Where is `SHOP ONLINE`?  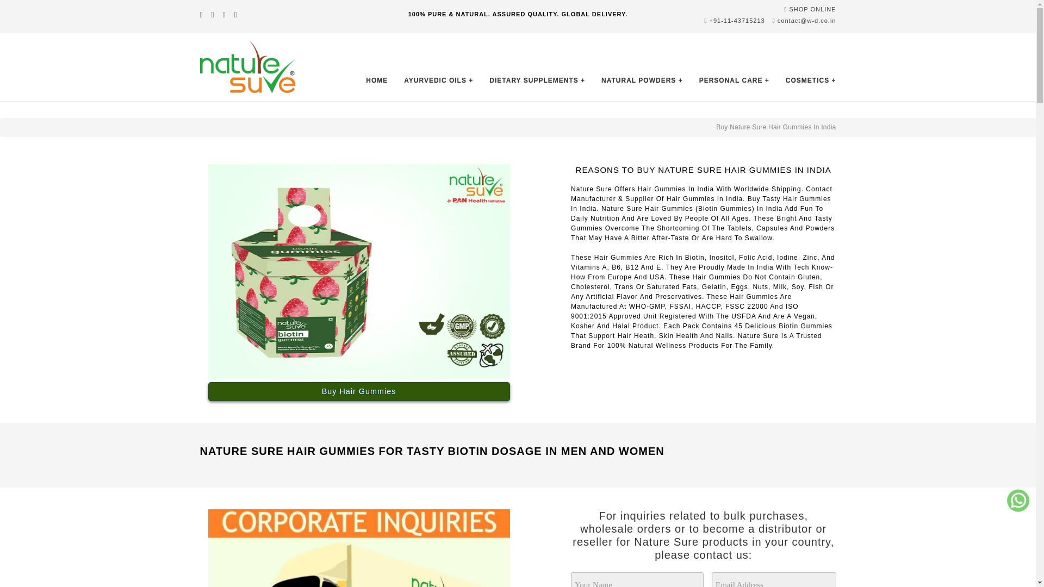 SHOP ONLINE is located at coordinates (810, 9).